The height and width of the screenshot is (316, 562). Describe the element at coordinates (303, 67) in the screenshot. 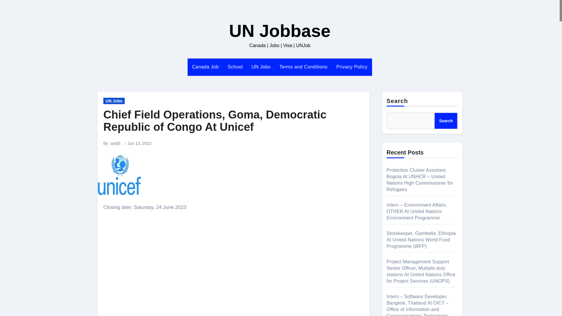

I see `Terms and Conditions` at that location.